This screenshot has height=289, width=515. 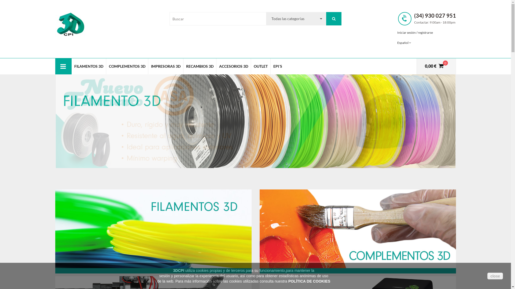 What do you see at coordinates (233, 66) in the screenshot?
I see `ACCESORIOS 3D` at bounding box center [233, 66].